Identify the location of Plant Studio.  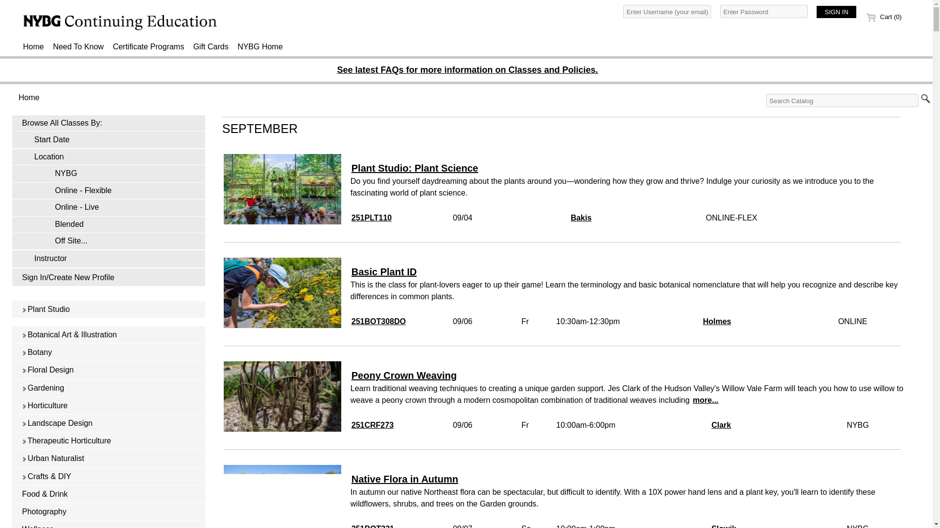
(108, 309).